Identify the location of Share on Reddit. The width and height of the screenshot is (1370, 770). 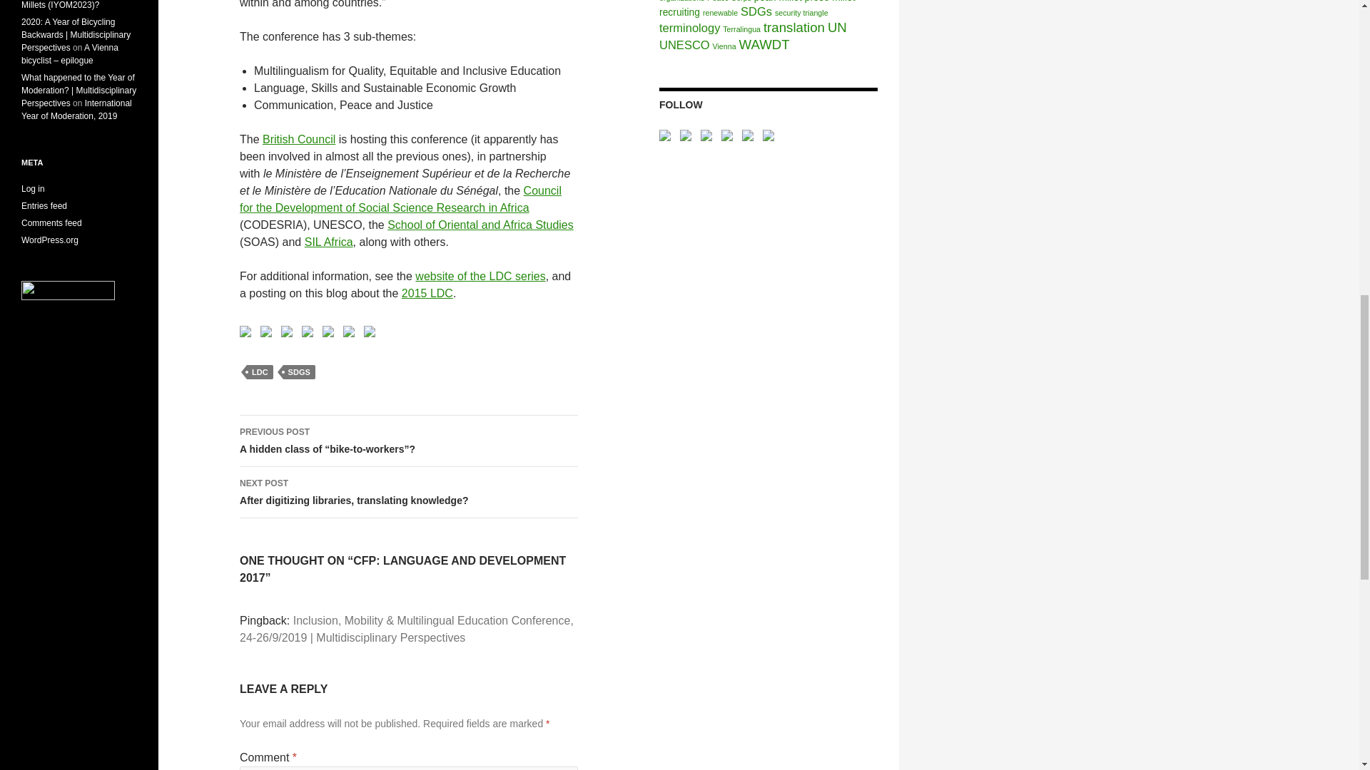
(290, 334).